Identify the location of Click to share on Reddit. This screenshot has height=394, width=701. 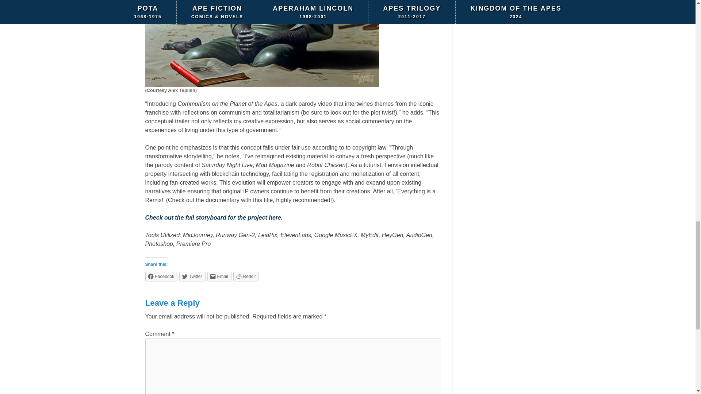
(246, 276).